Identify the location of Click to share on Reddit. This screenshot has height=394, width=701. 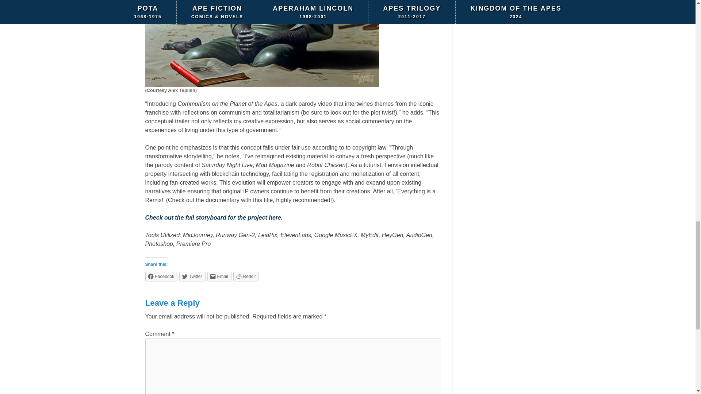
(246, 276).